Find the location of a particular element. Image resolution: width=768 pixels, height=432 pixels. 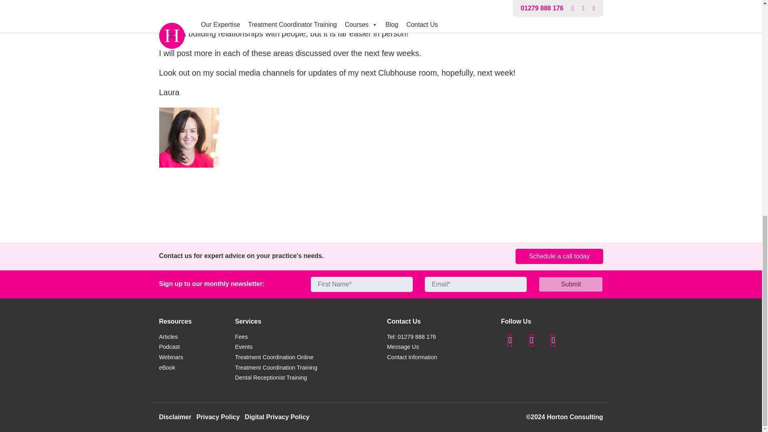

Articles is located at coordinates (168, 336).